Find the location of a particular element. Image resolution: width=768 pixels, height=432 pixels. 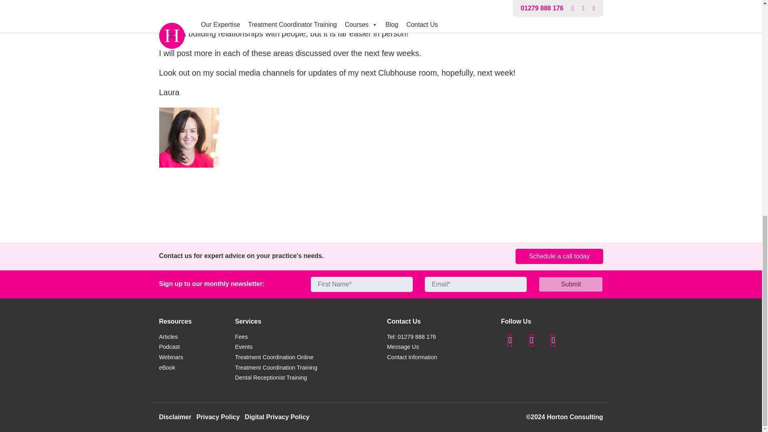

Articles is located at coordinates (168, 336).